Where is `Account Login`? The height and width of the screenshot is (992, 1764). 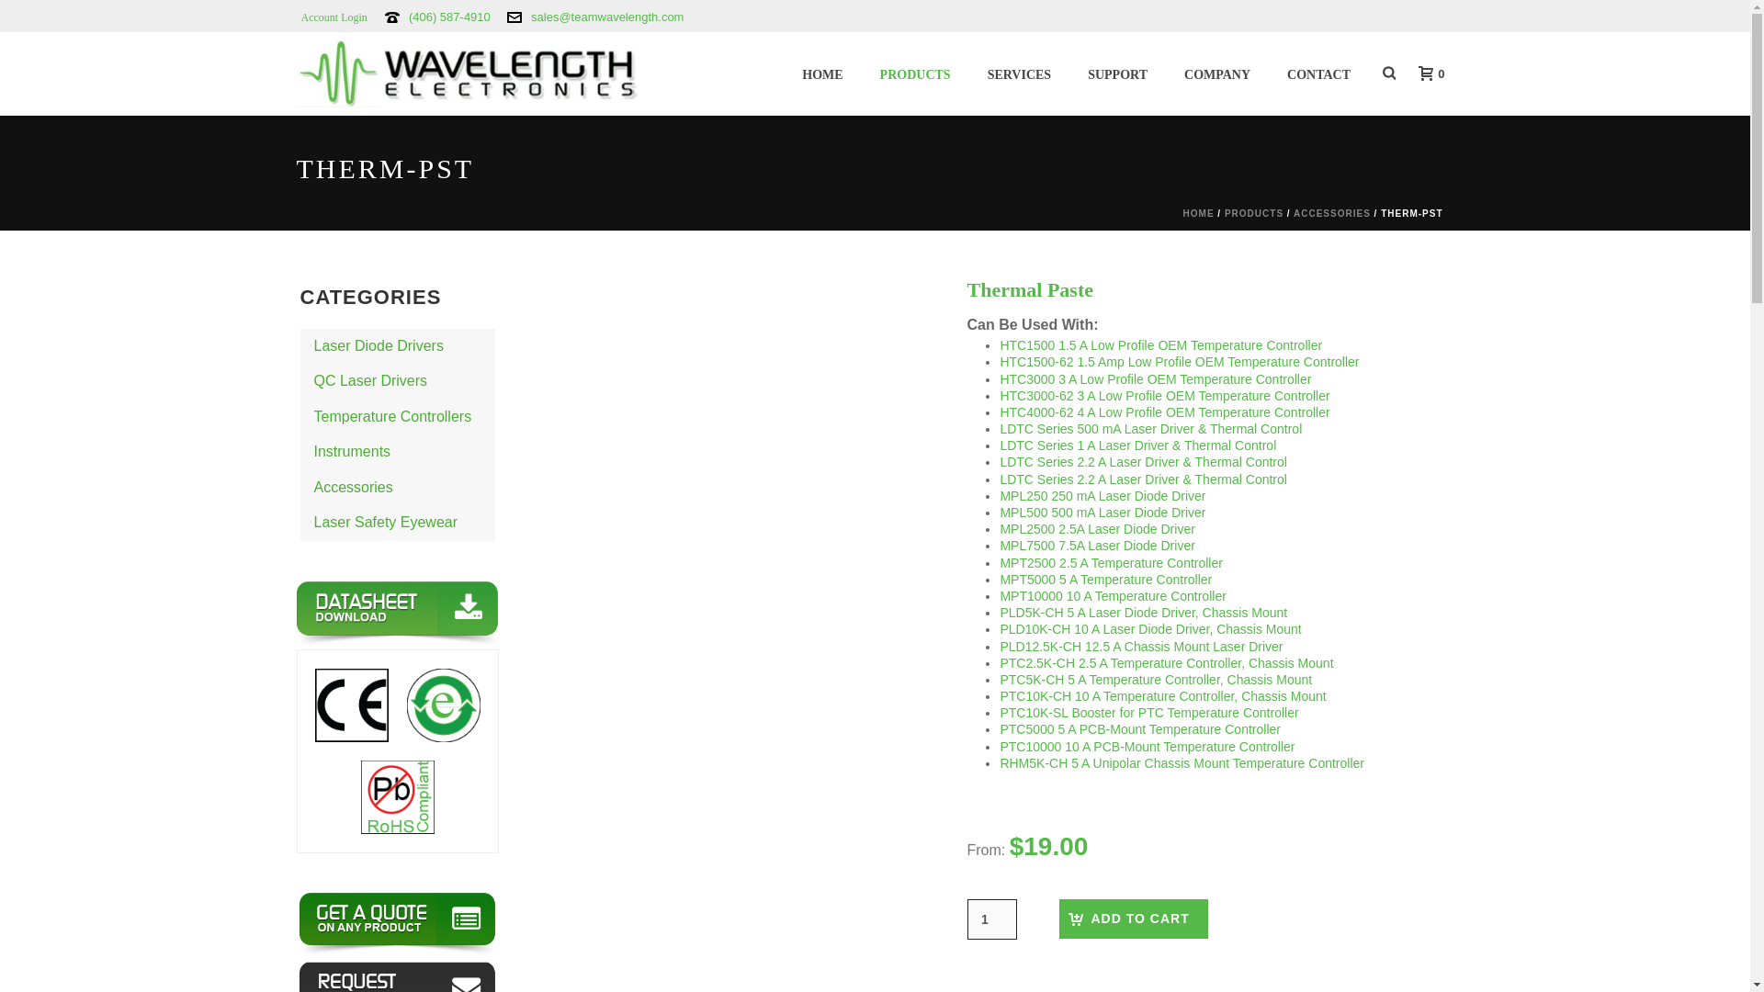 Account Login is located at coordinates (333, 17).